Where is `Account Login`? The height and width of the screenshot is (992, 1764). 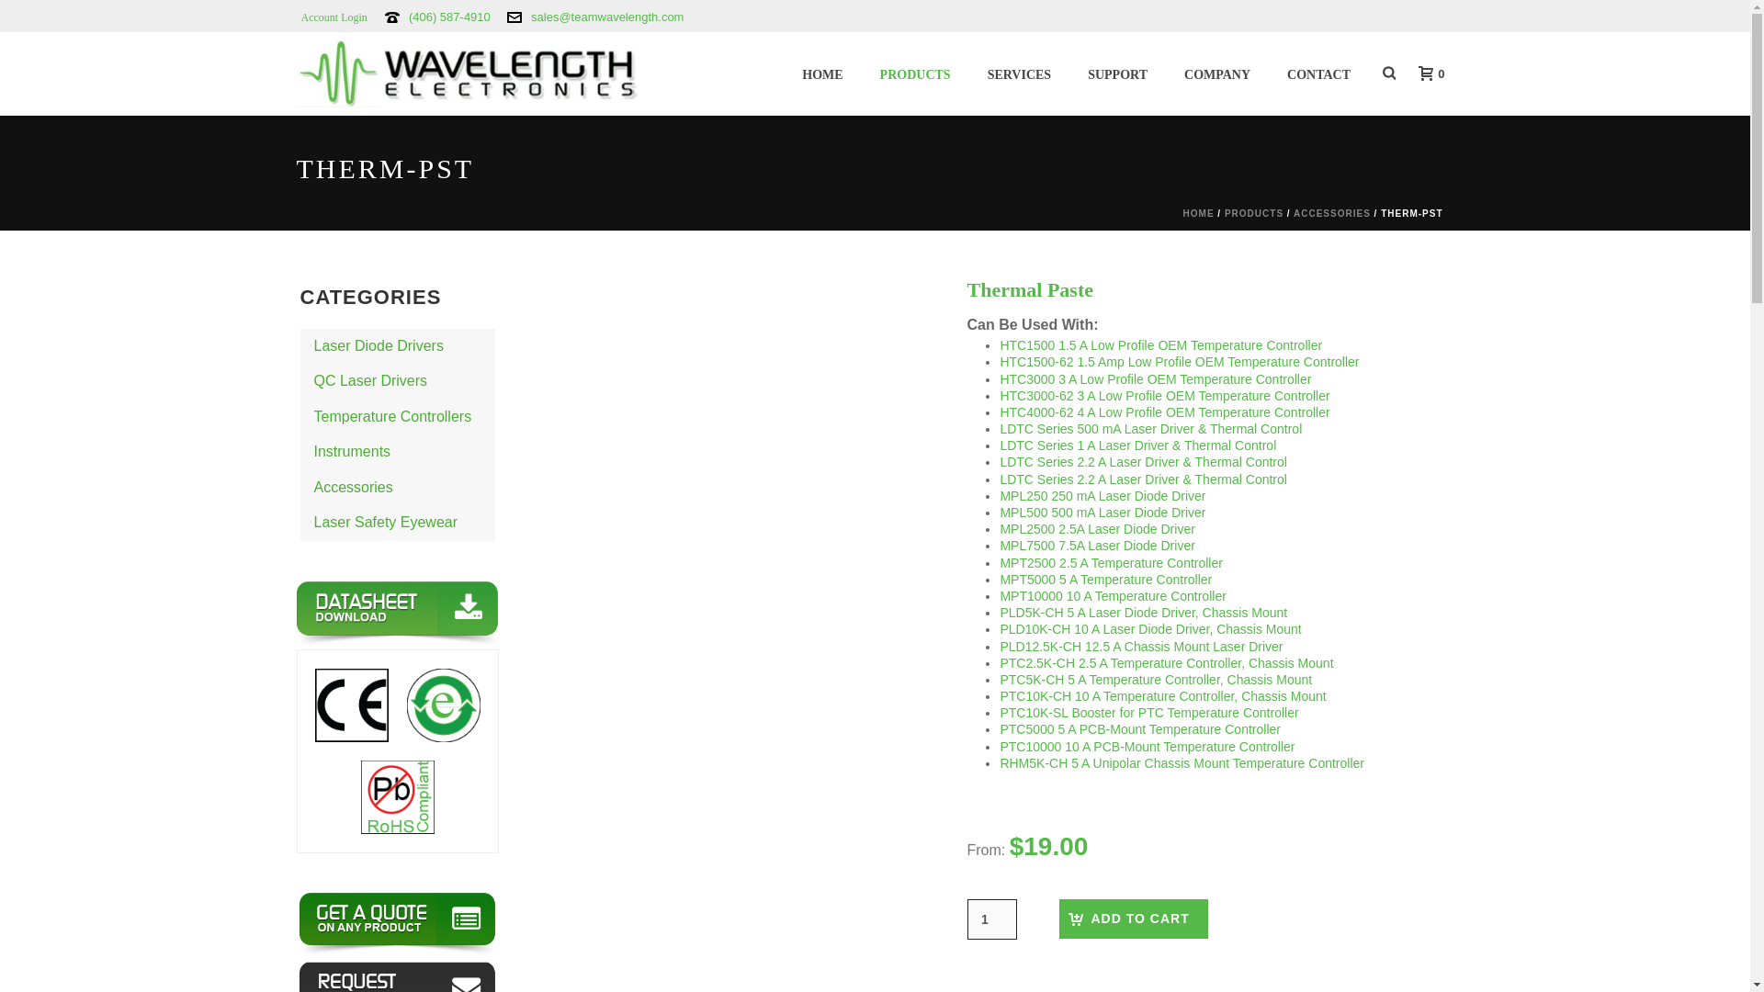 Account Login is located at coordinates (333, 17).